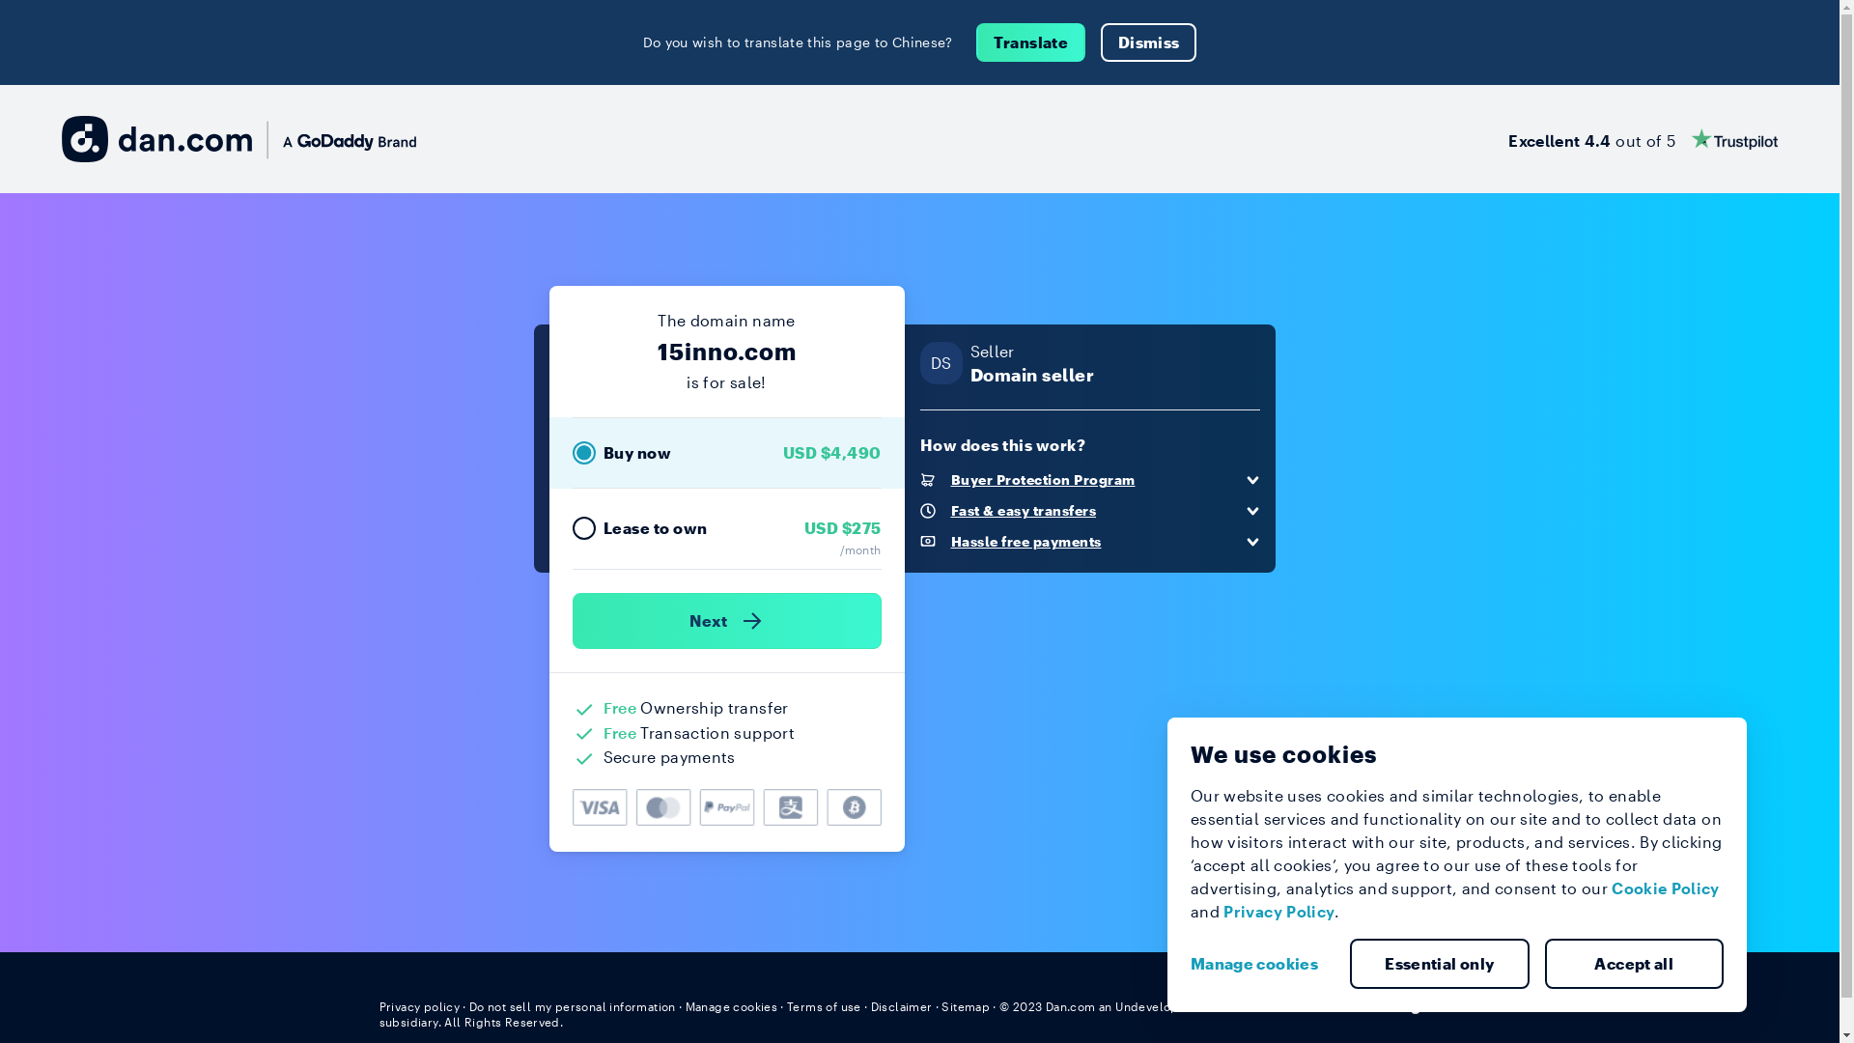 This screenshot has height=1043, width=1854. I want to click on Manage cookies, so click(732, 1006).